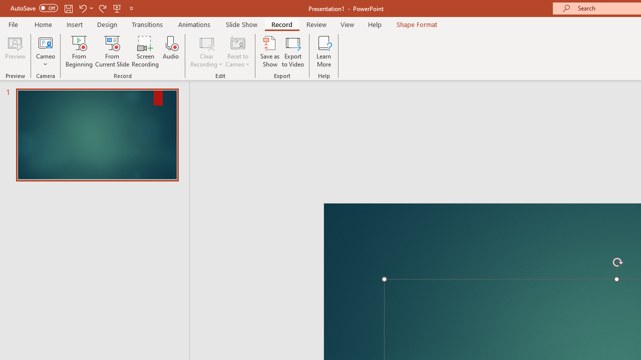  What do you see at coordinates (46, 51) in the screenshot?
I see `Cameo` at bounding box center [46, 51].